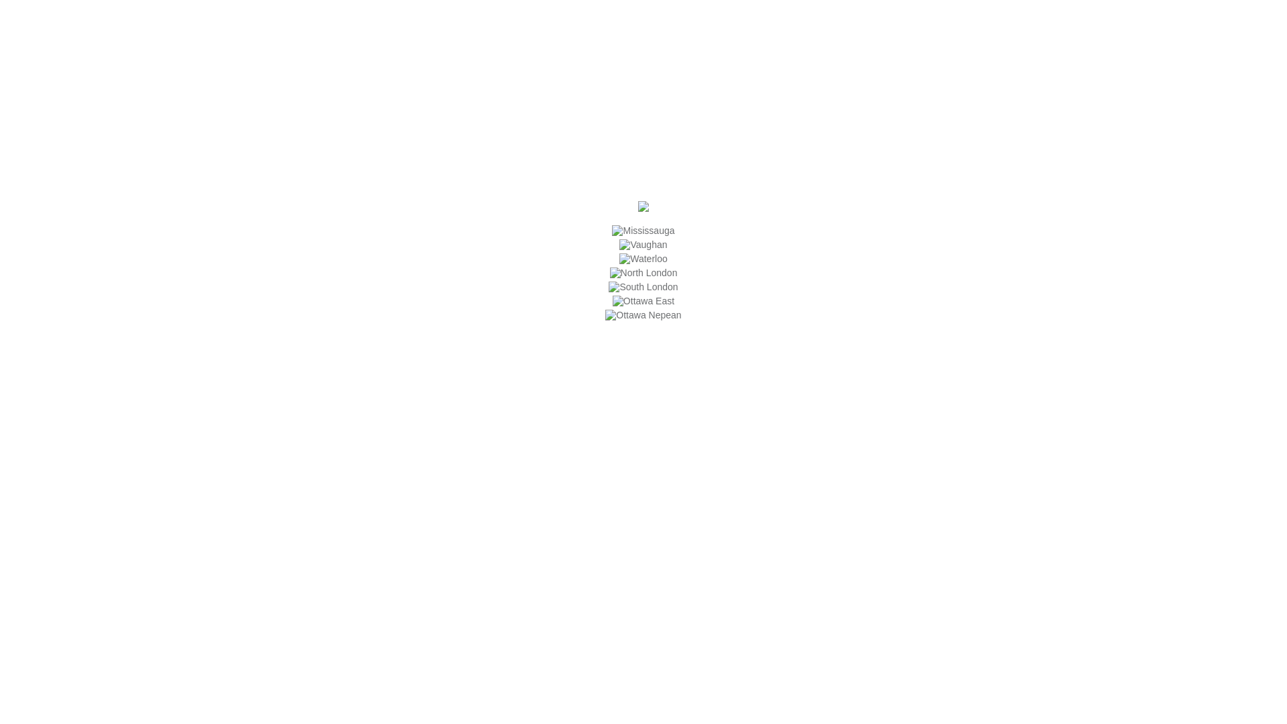 The image size is (1287, 724). I want to click on North London, so click(643, 273).